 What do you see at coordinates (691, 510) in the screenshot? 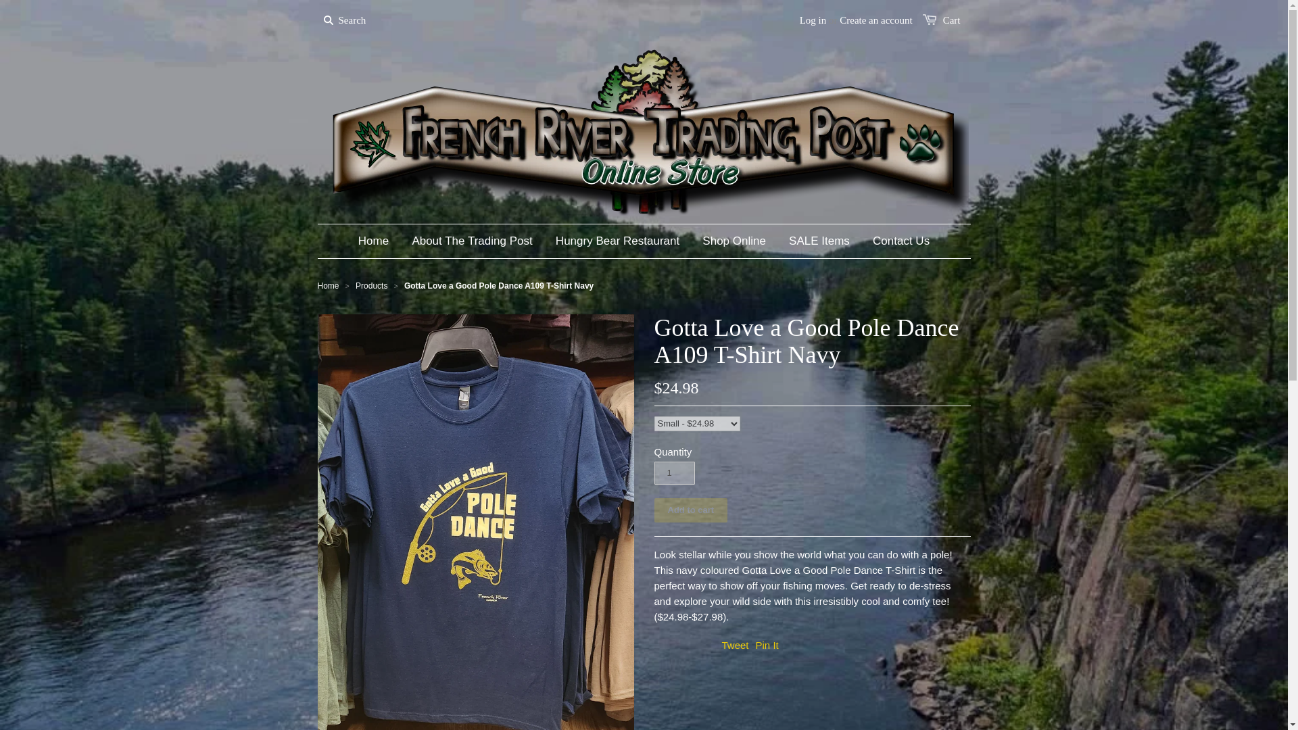
I see `Add to cart` at bounding box center [691, 510].